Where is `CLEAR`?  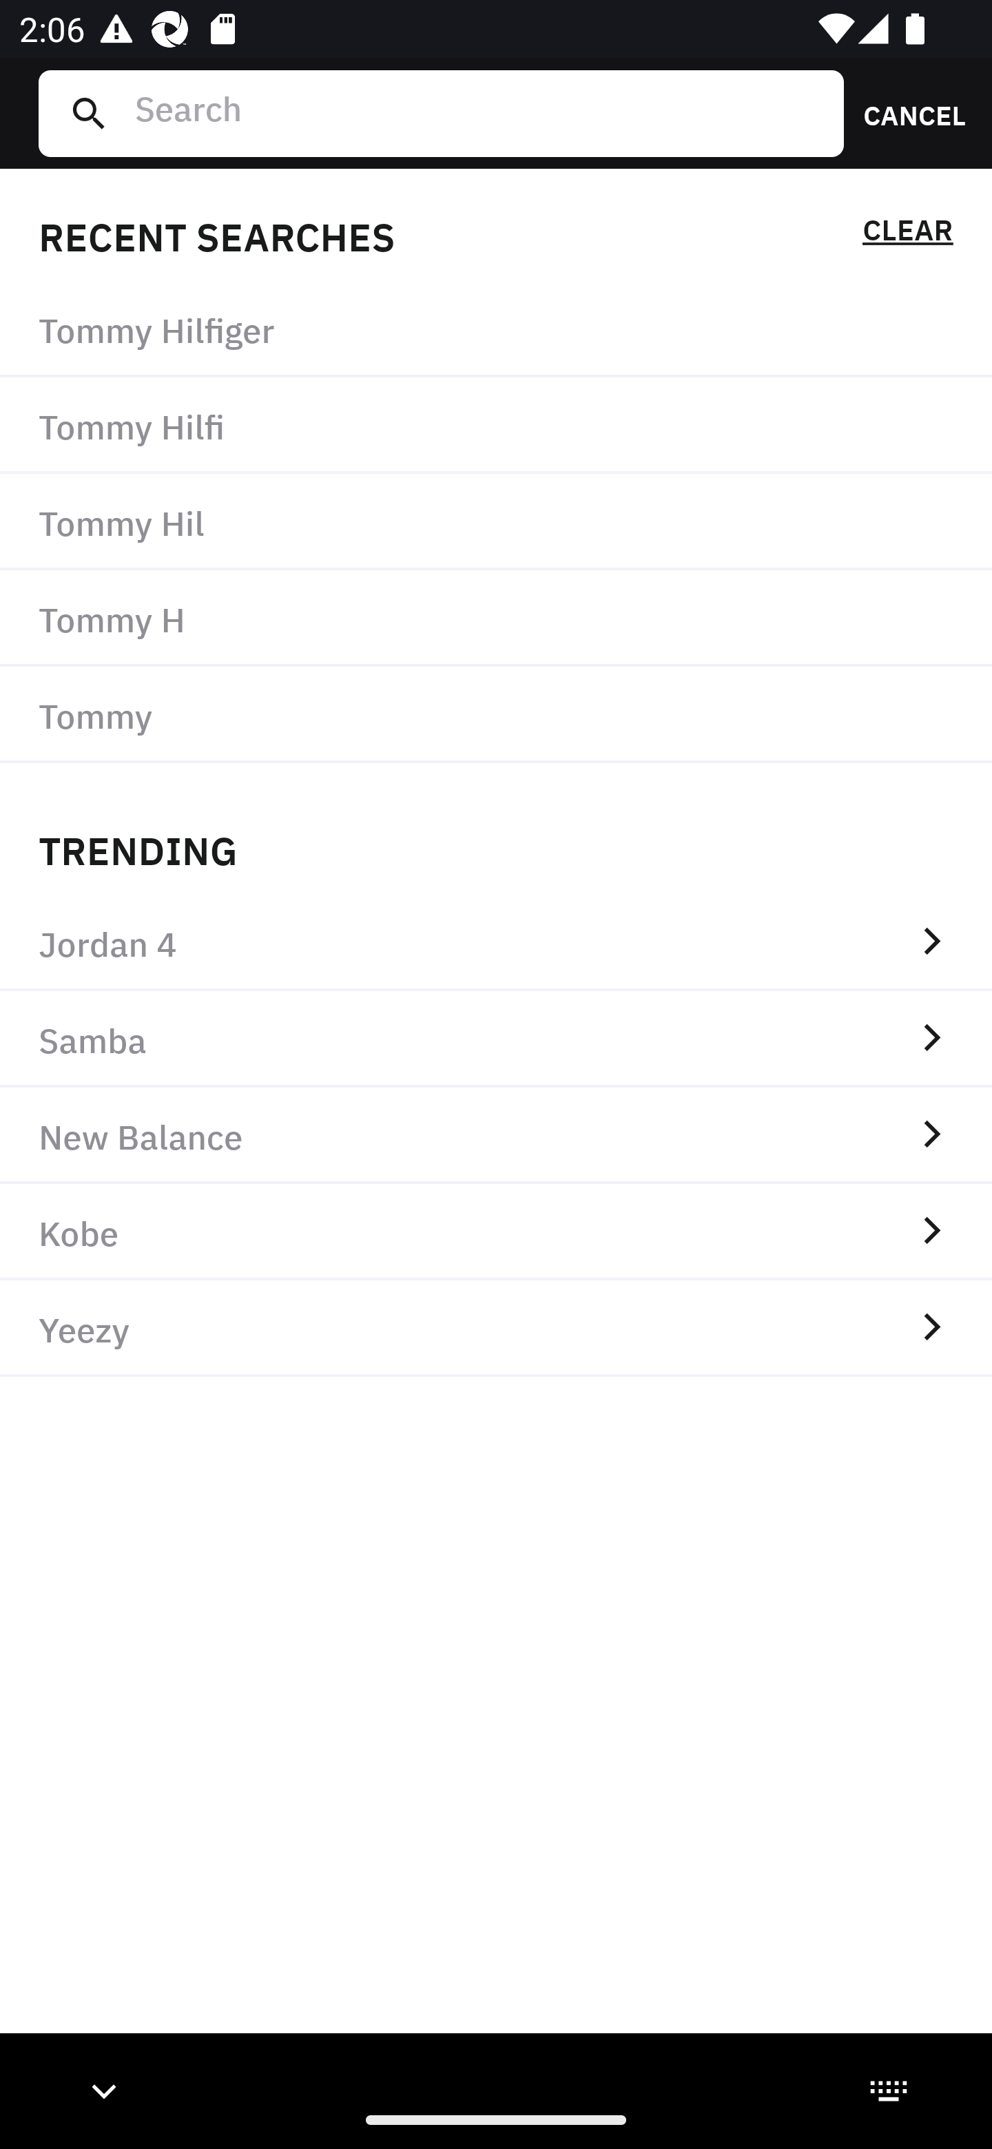 CLEAR is located at coordinates (907, 234).